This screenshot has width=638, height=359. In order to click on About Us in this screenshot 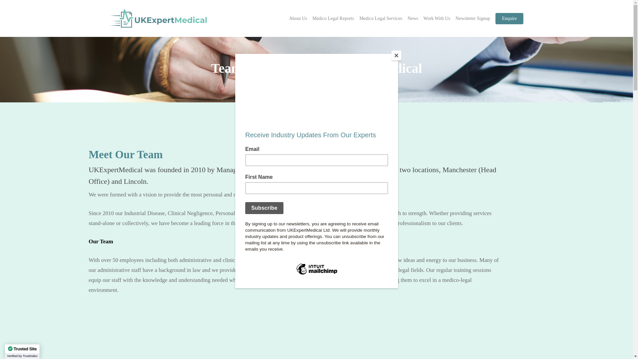, I will do `click(298, 19)`.